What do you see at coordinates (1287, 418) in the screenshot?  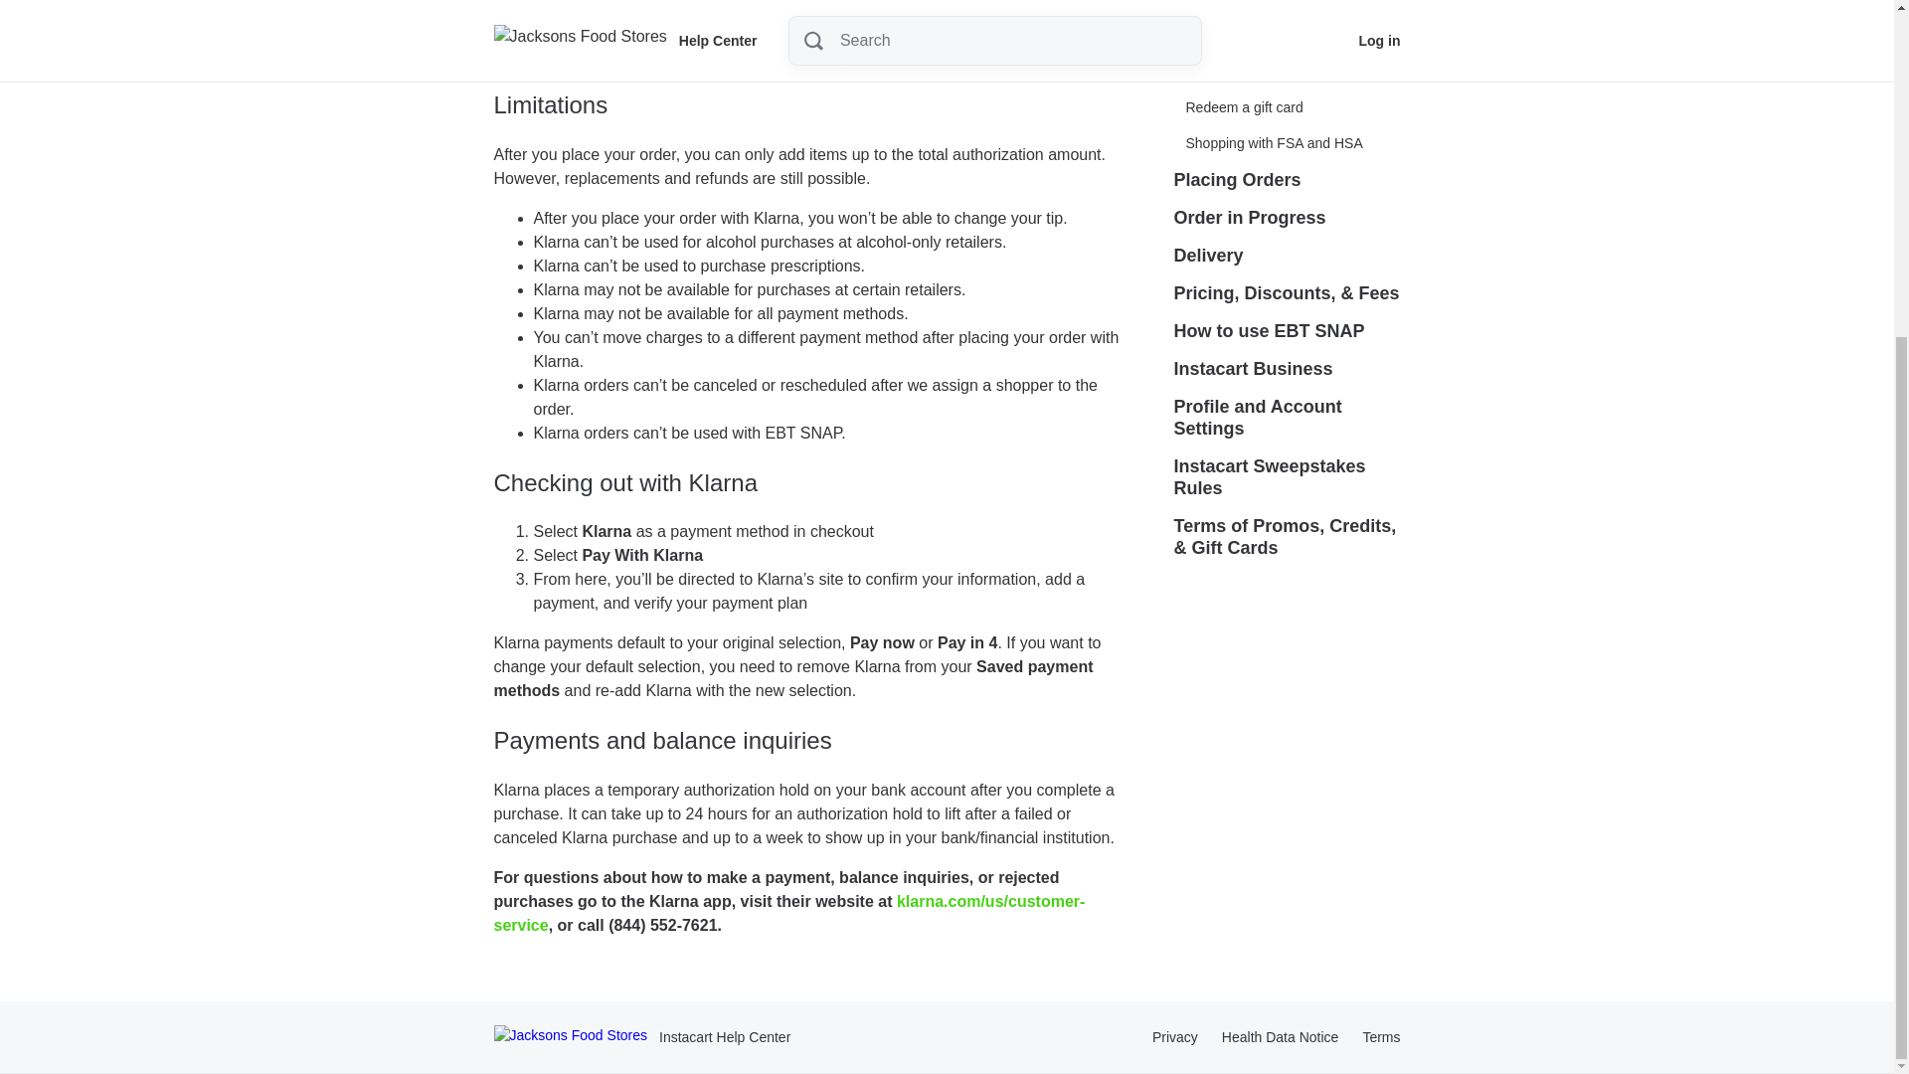 I see `Profile and Account Settings` at bounding box center [1287, 418].